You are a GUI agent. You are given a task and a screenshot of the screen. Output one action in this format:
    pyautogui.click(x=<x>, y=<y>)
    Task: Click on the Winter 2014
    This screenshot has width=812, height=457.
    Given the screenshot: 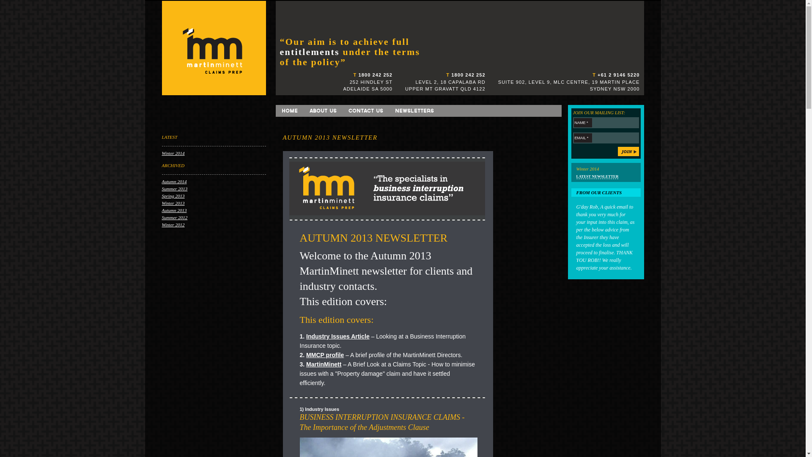 What is the action you would take?
    pyautogui.click(x=173, y=153)
    